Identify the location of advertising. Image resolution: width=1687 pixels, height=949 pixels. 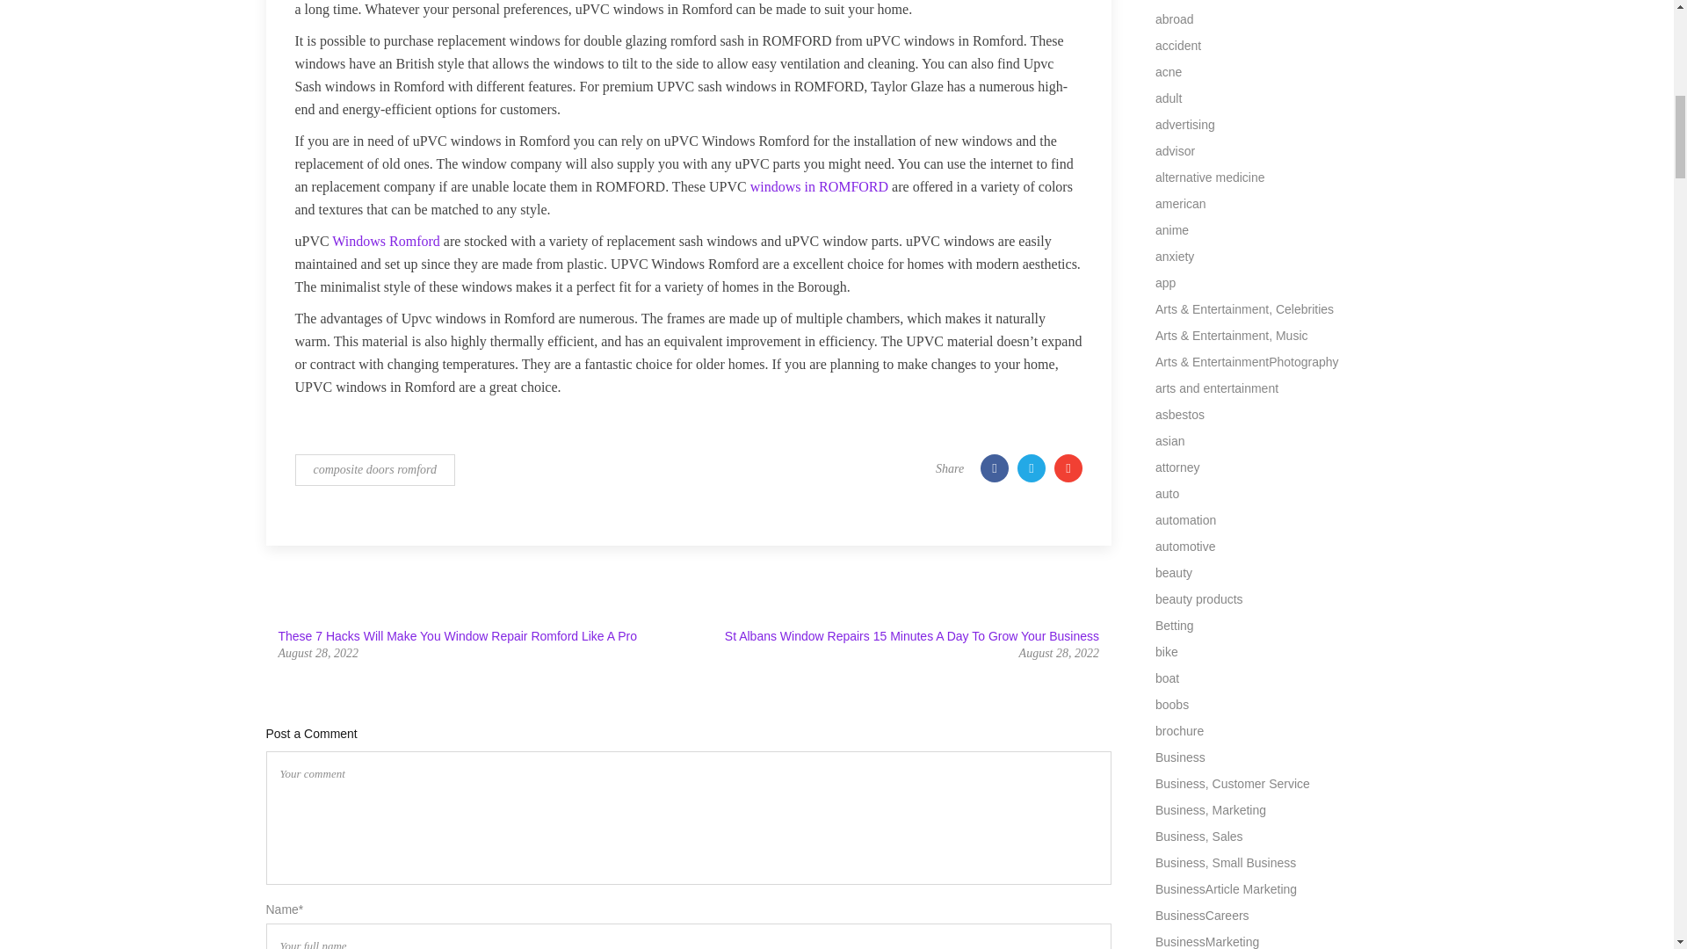
(1184, 125).